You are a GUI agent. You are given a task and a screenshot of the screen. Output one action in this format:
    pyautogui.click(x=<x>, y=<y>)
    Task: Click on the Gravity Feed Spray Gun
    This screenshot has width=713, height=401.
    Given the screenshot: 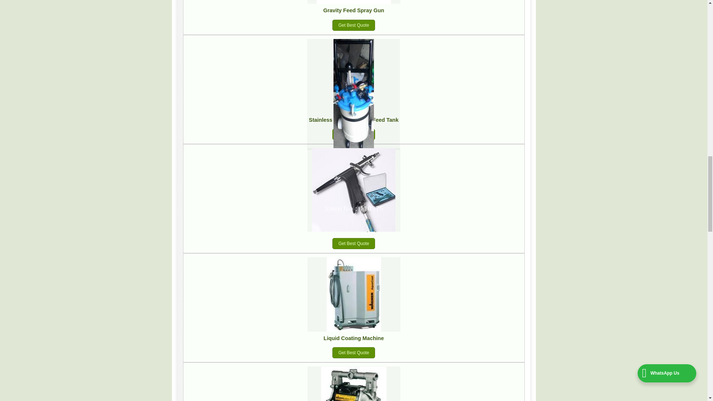 What is the action you would take?
    pyautogui.click(x=354, y=10)
    